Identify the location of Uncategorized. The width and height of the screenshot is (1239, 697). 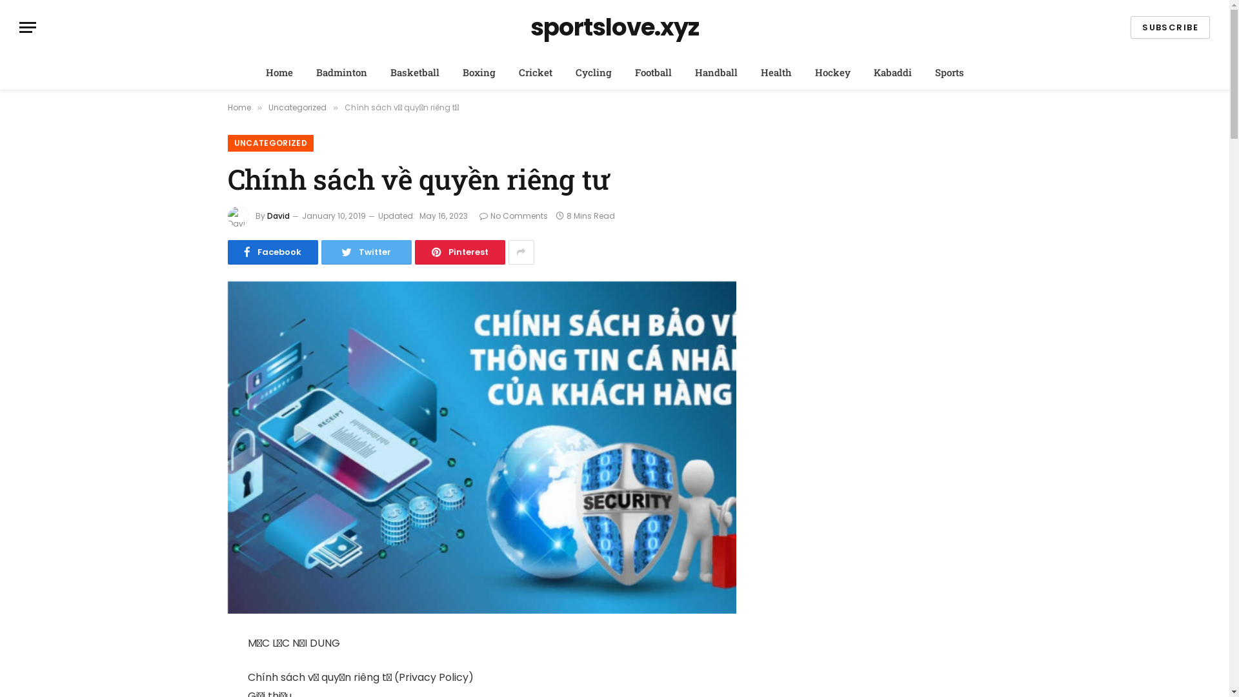
(297, 107).